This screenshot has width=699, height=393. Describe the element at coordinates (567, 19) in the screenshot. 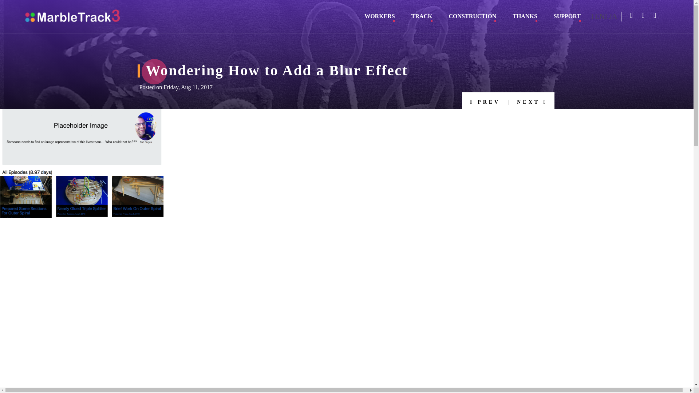

I see `SUPPORT` at that location.